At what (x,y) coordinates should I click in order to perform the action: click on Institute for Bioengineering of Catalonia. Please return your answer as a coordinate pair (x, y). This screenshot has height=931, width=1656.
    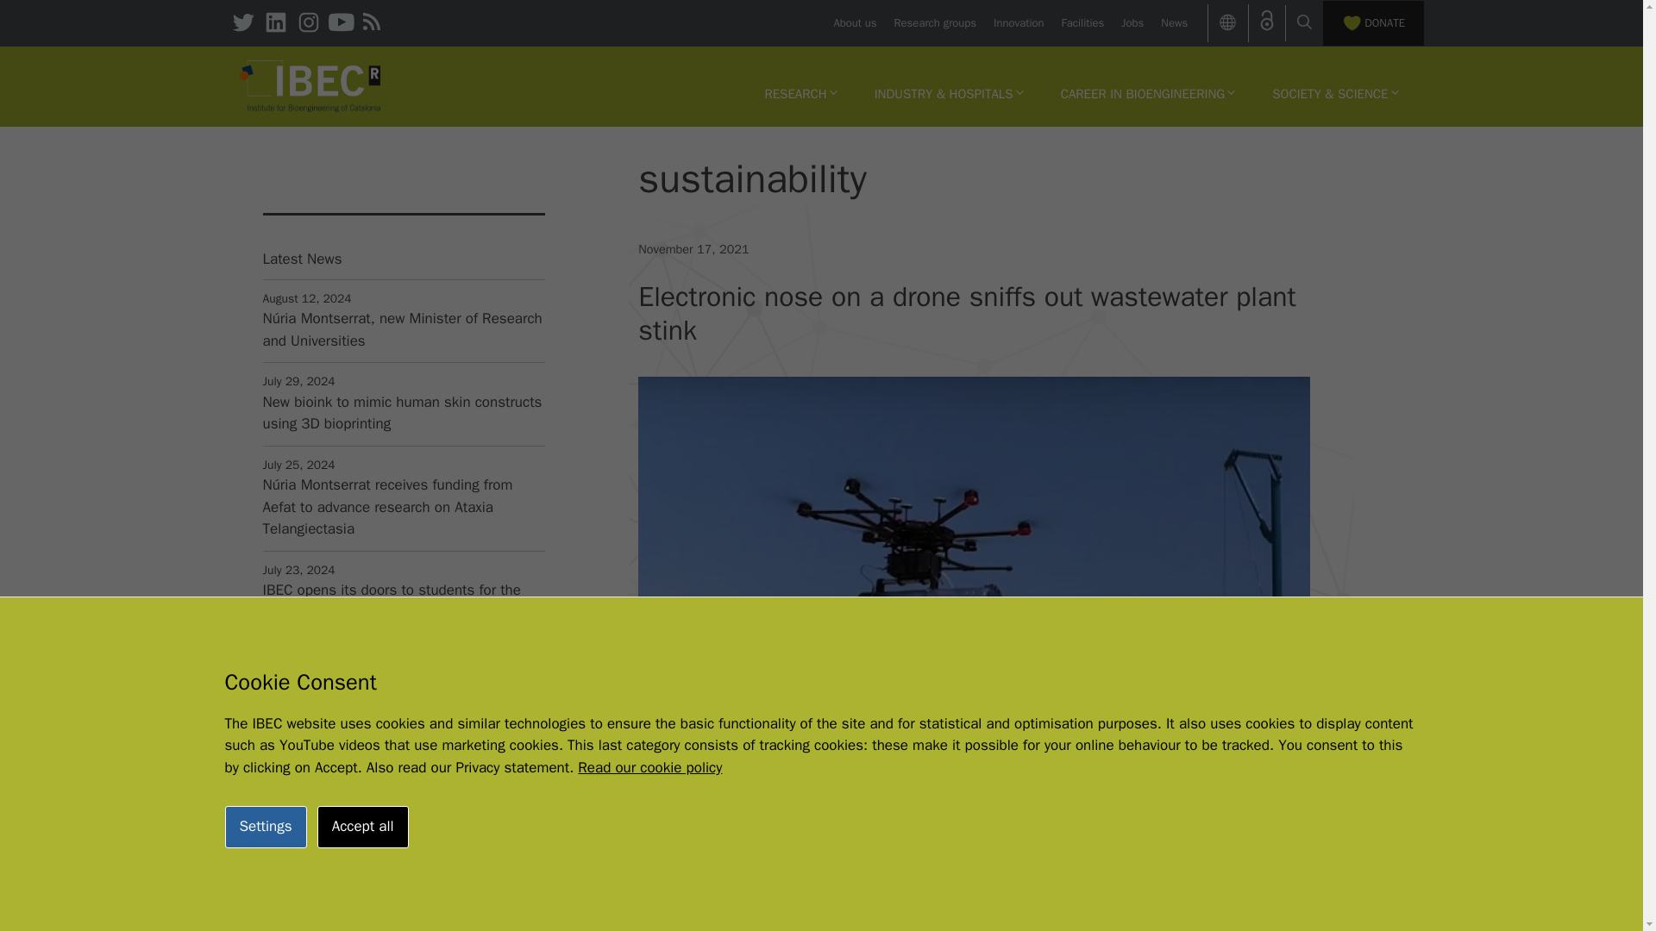
    Looking at the image, I should click on (310, 84).